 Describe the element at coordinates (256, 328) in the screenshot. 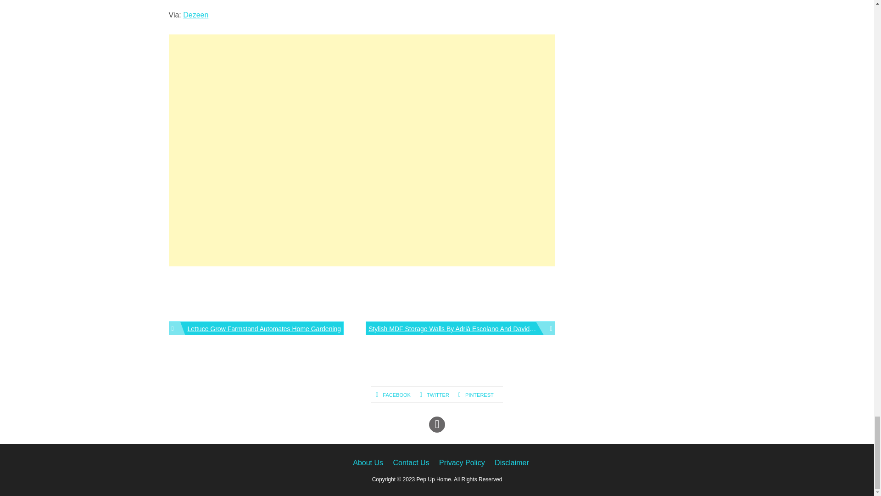

I see `Lettuce Grow Farmstand Automates Home Gardening` at that location.